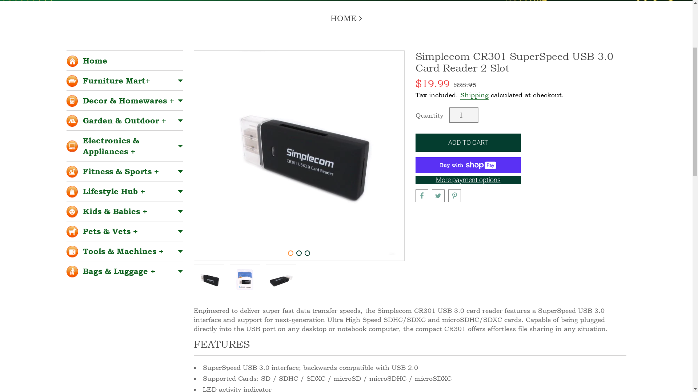 Image resolution: width=698 pixels, height=392 pixels. I want to click on Previous, so click(203, 283).